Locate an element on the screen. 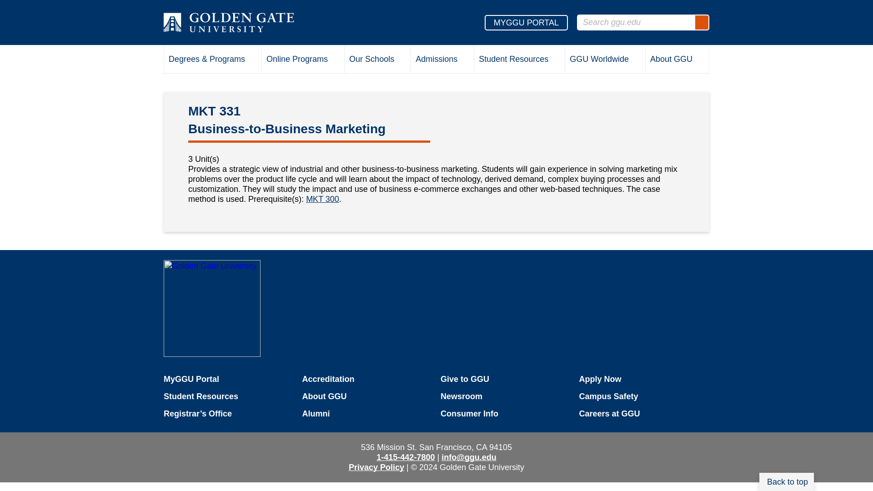 The image size is (873, 491). Expand Admissions Submenu is located at coordinates (465, 60).